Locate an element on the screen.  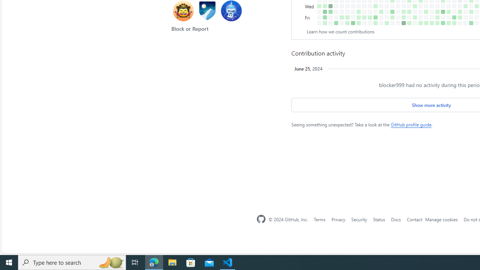
No contributions on January 20th. is located at coordinates (330, 23).